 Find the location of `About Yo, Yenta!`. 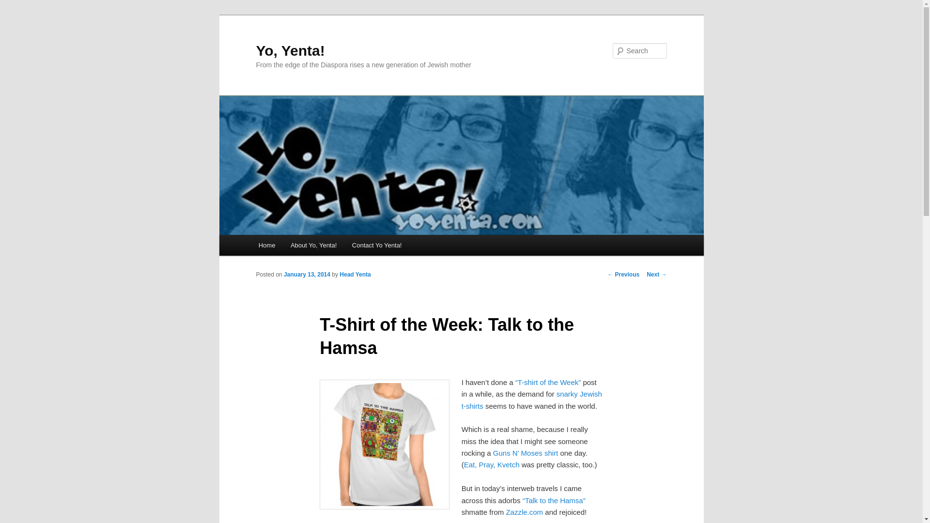

About Yo, Yenta! is located at coordinates (313, 245).